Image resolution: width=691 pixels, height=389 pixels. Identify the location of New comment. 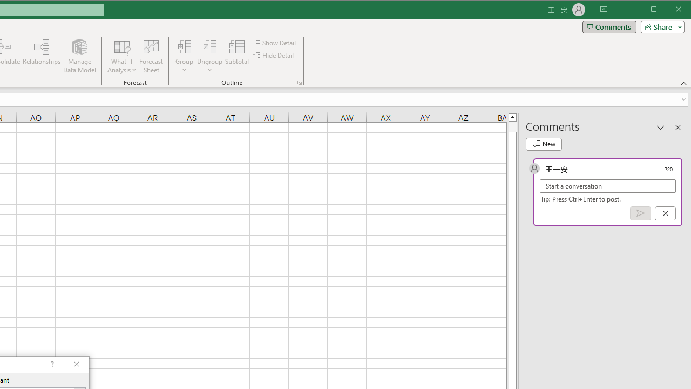
(544, 144).